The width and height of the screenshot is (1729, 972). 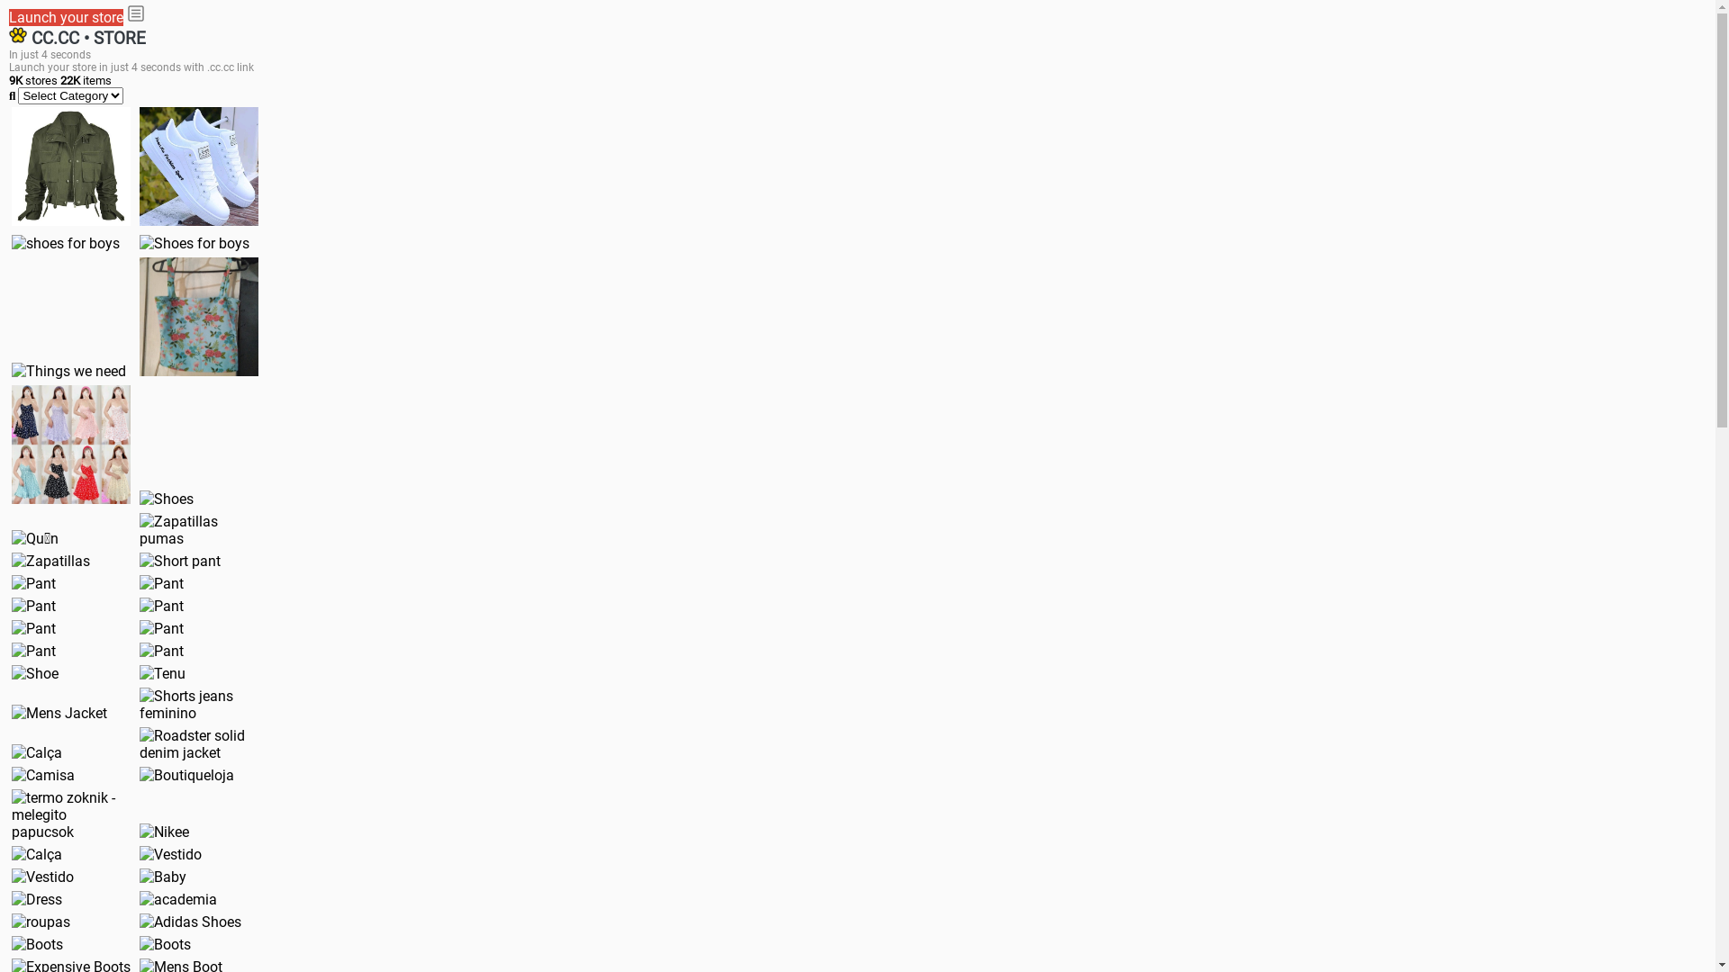 I want to click on Mens Jacket, so click(x=59, y=713).